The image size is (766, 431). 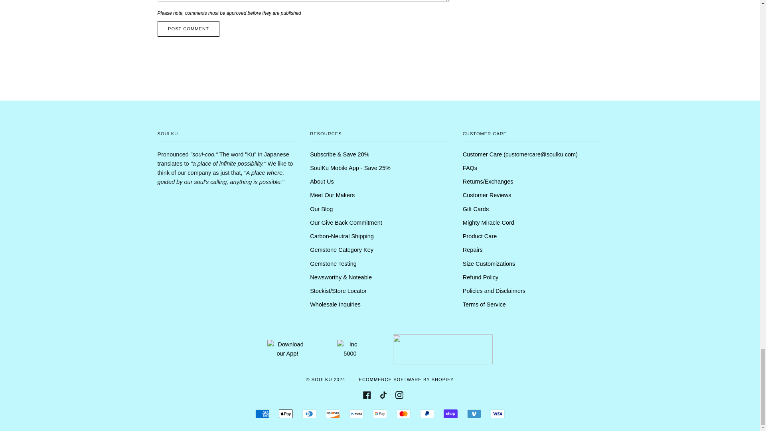 What do you see at coordinates (309, 413) in the screenshot?
I see `DINERS CLUB` at bounding box center [309, 413].